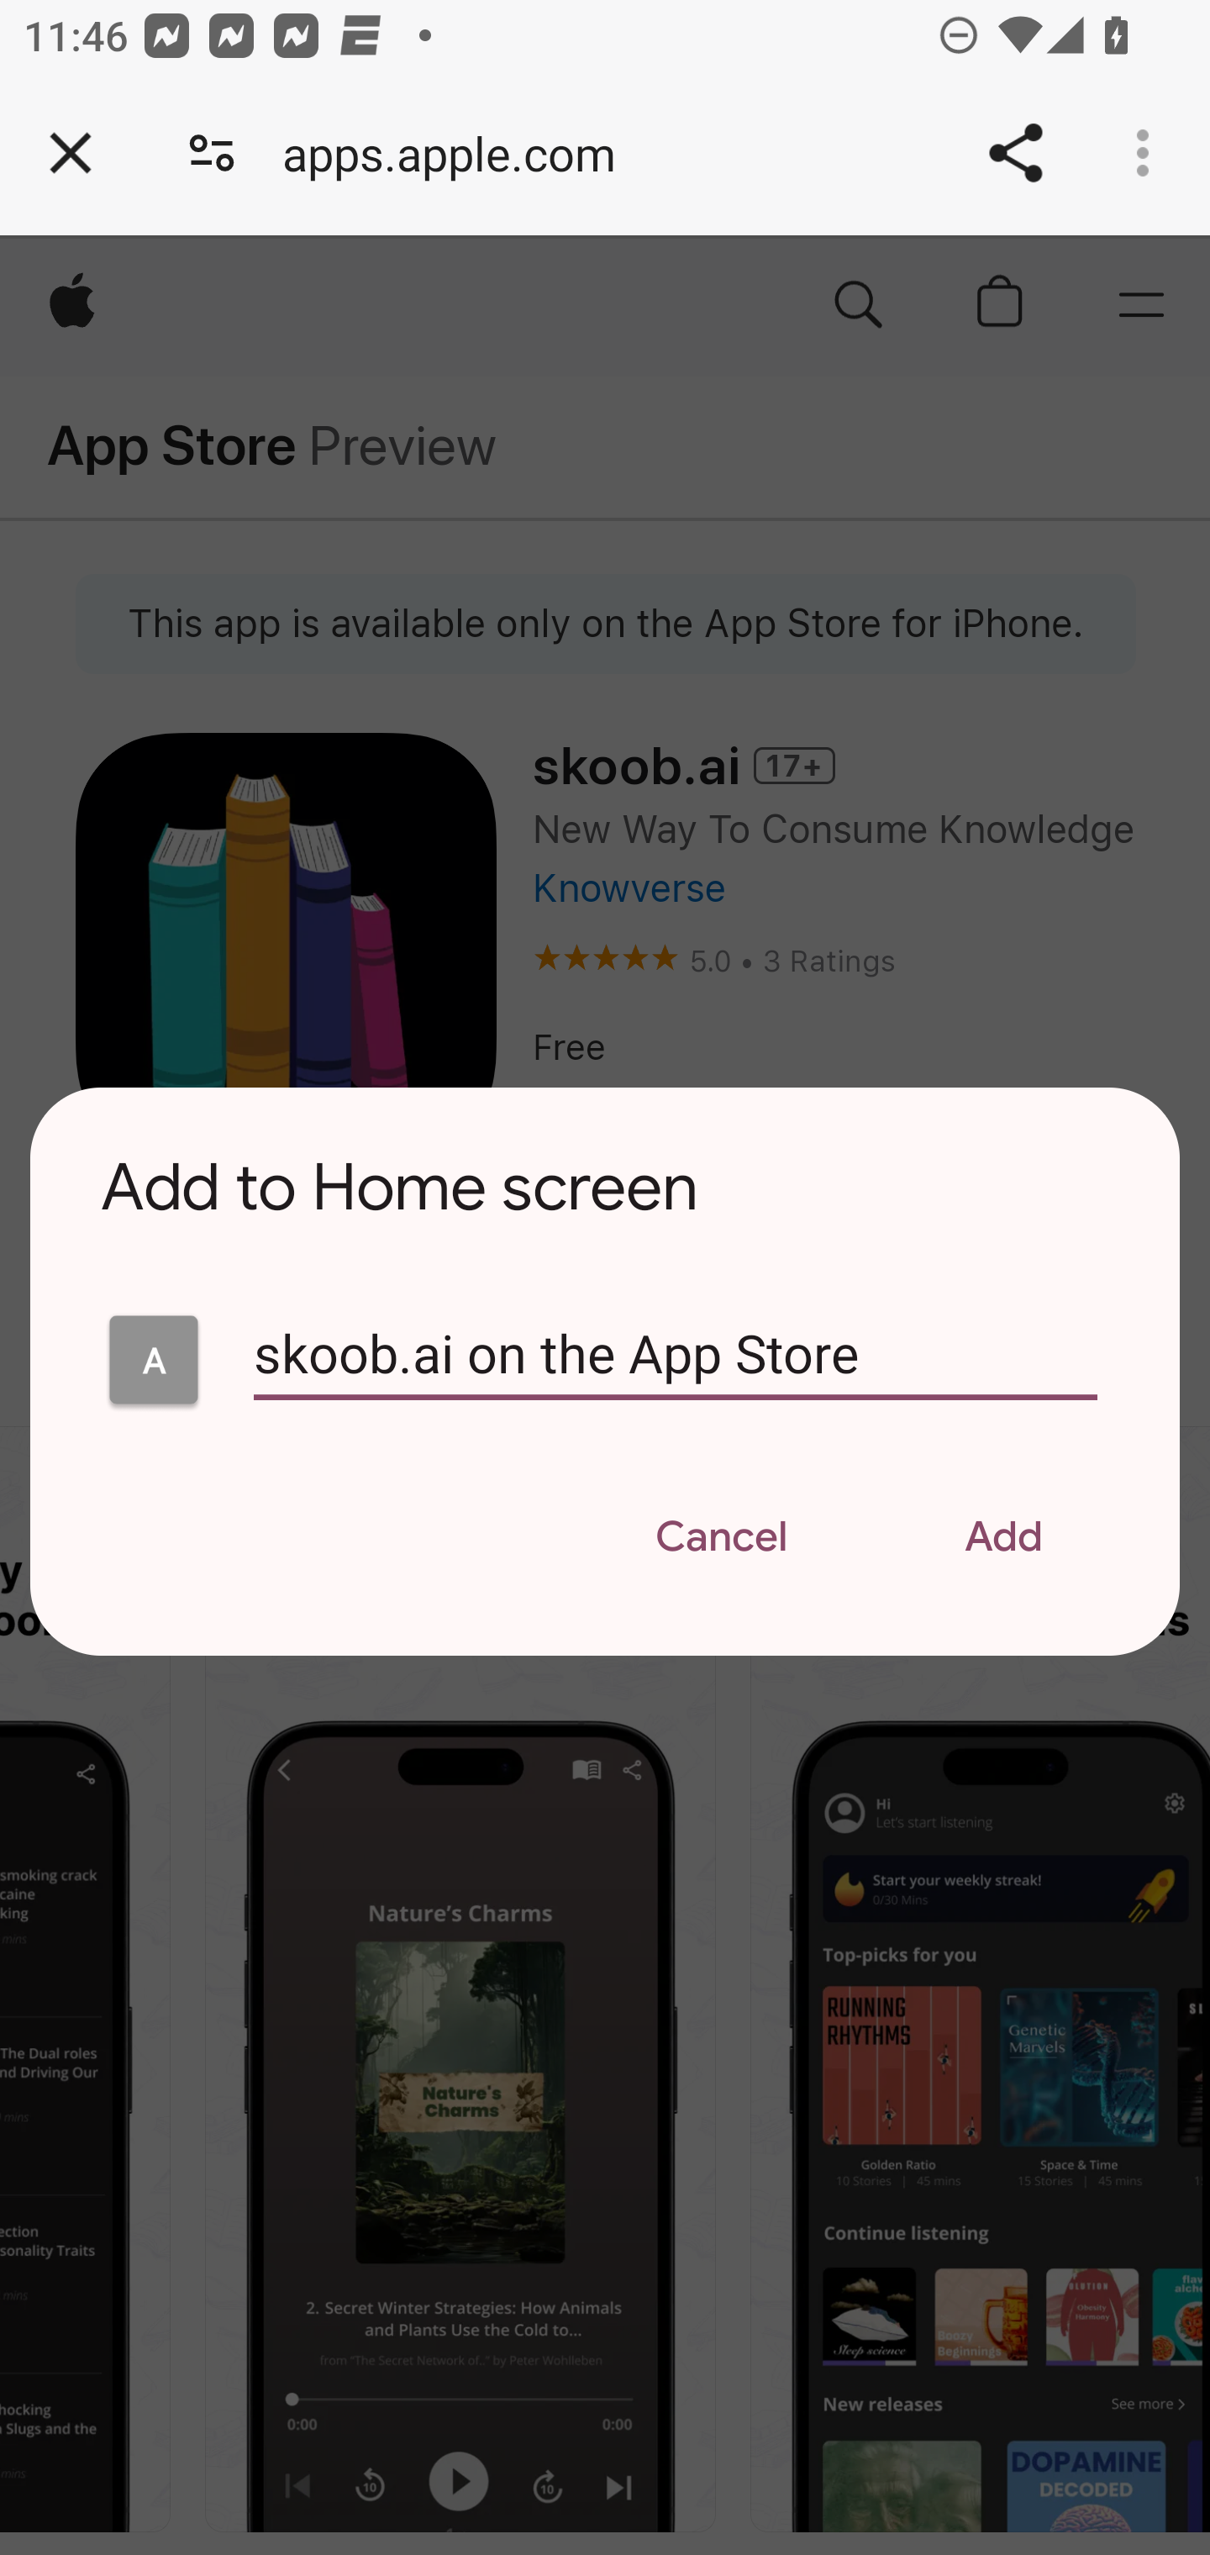 The width and height of the screenshot is (1210, 2555). I want to click on Share, so click(1015, 153).